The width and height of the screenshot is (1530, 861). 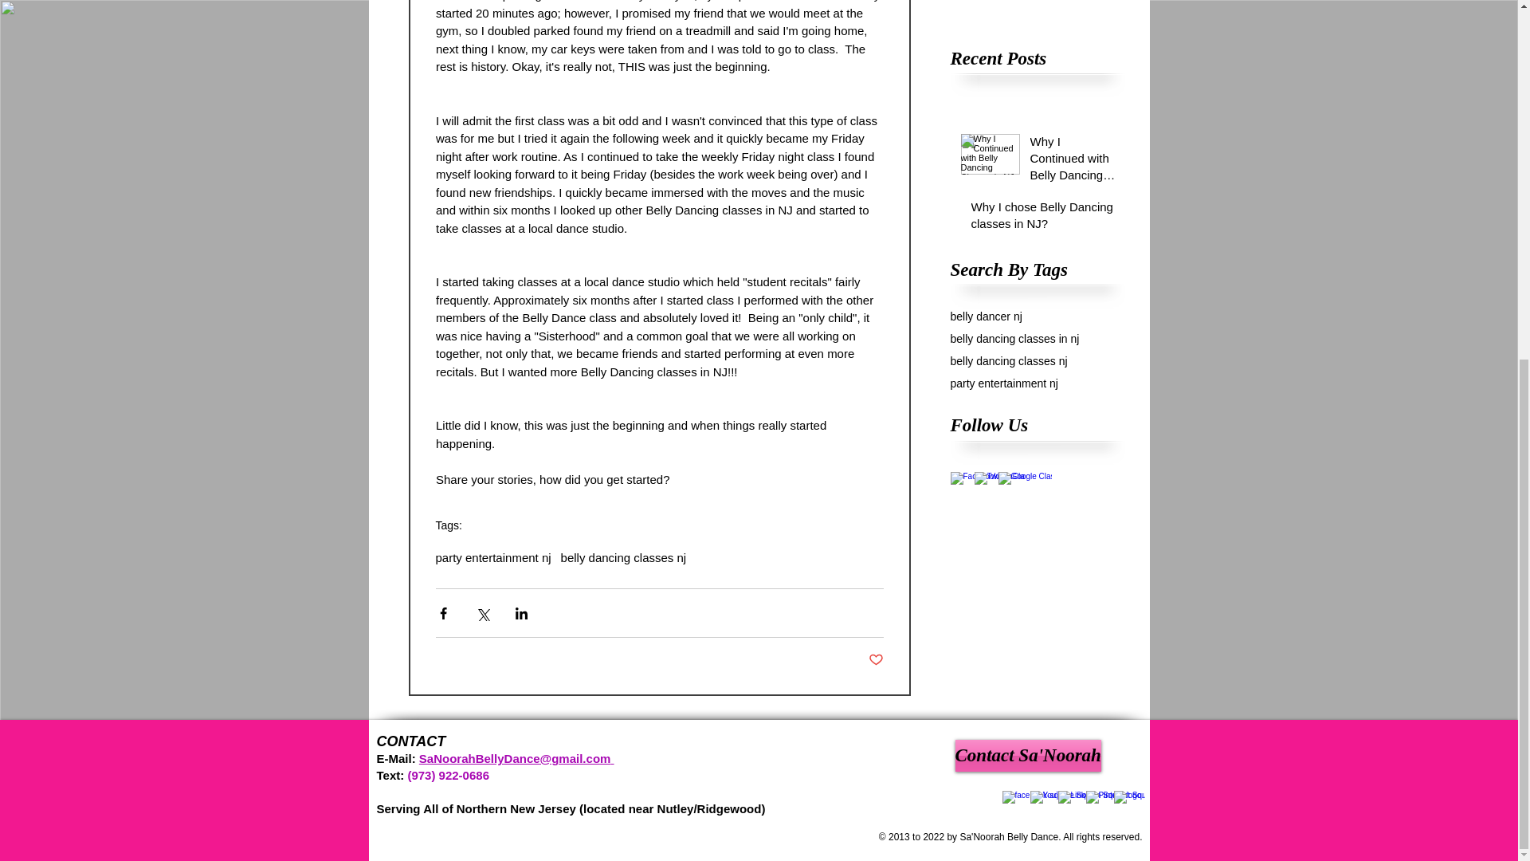 I want to click on belly dancing classes nj, so click(x=1008, y=360).